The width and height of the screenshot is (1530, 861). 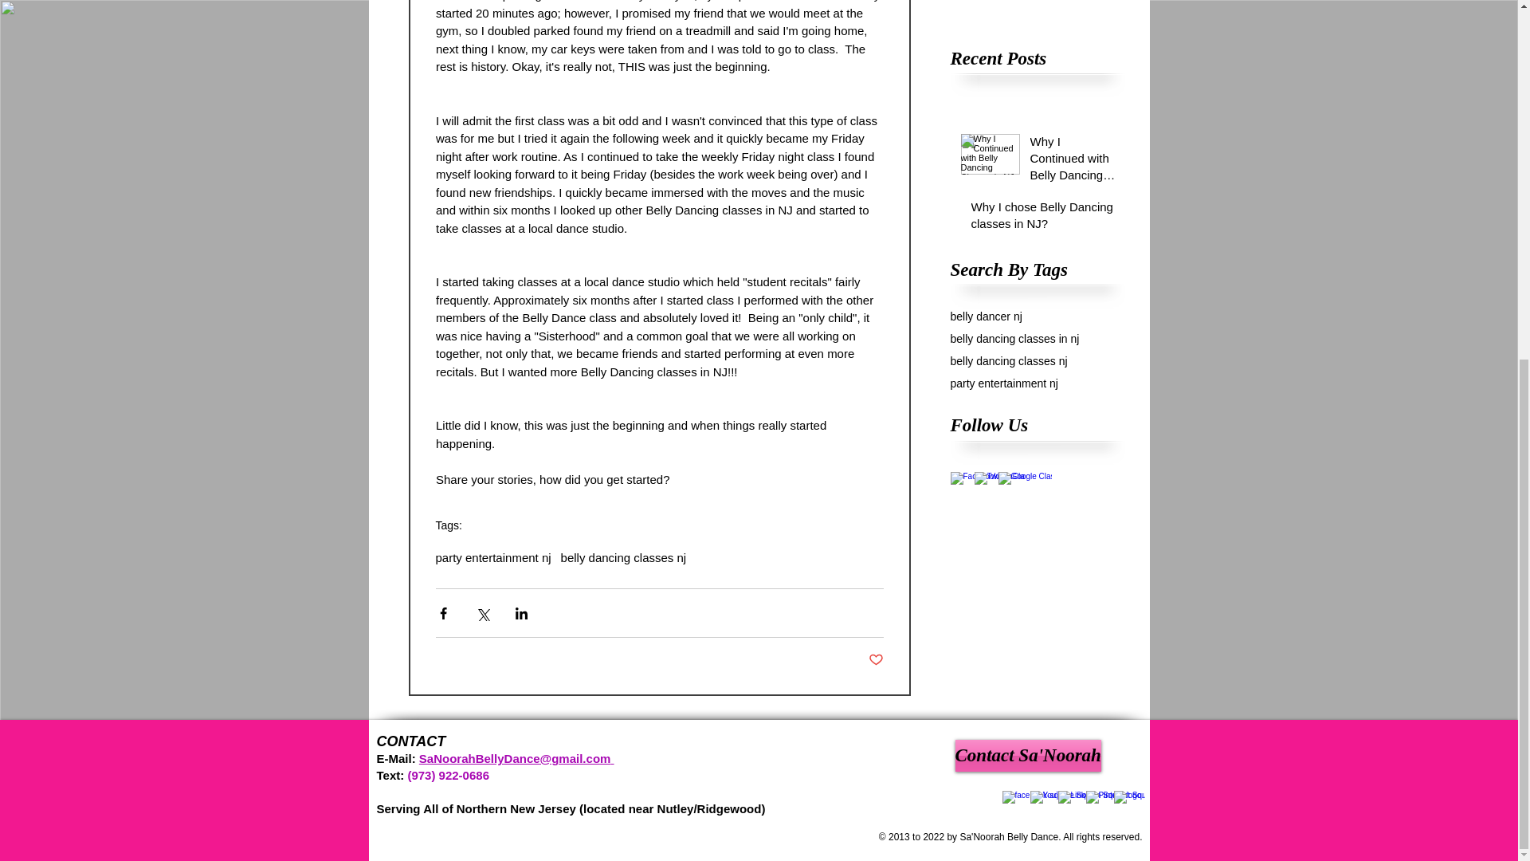 I want to click on belly dancing classes nj, so click(x=1008, y=360).